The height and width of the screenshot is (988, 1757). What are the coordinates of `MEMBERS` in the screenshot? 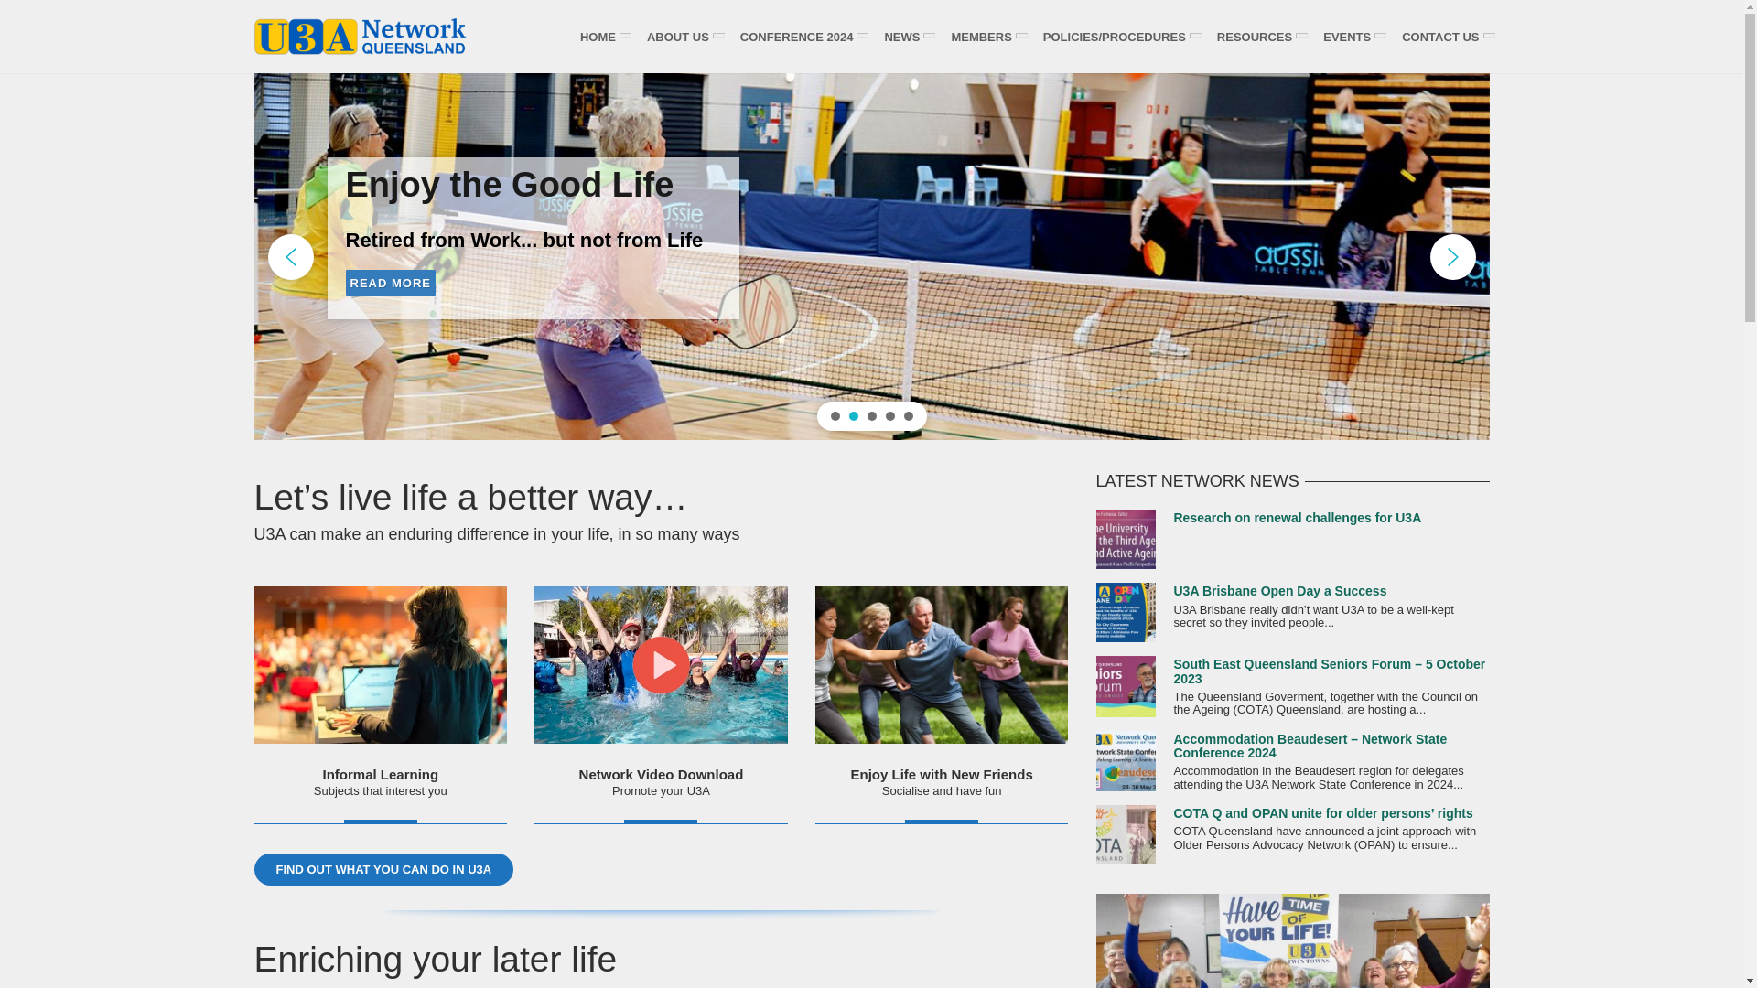 It's located at (986, 37).